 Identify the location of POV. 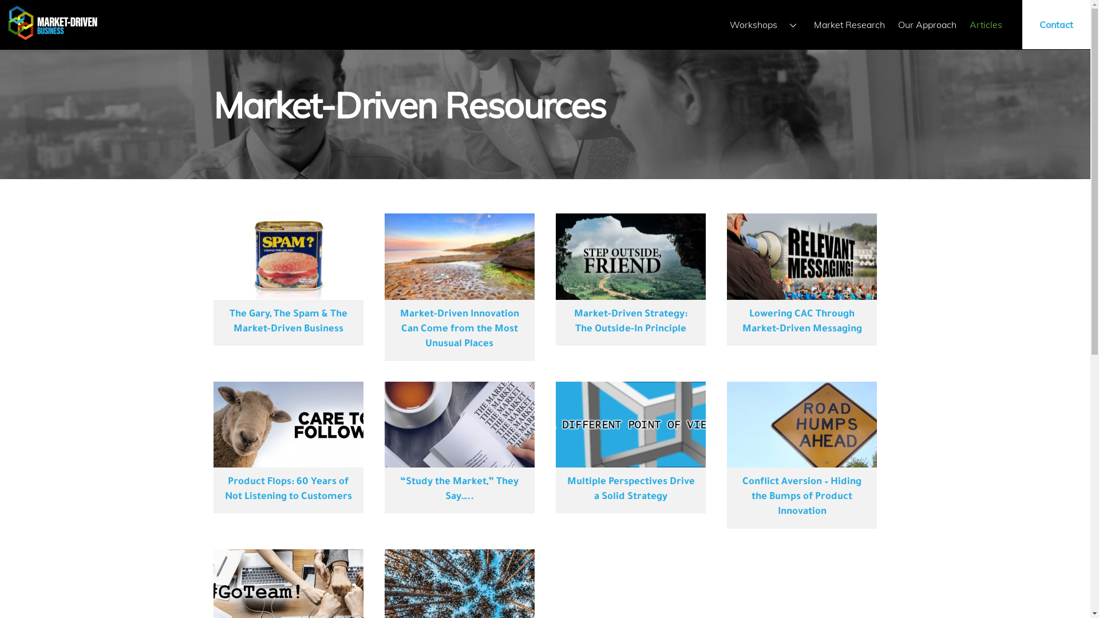
(631, 425).